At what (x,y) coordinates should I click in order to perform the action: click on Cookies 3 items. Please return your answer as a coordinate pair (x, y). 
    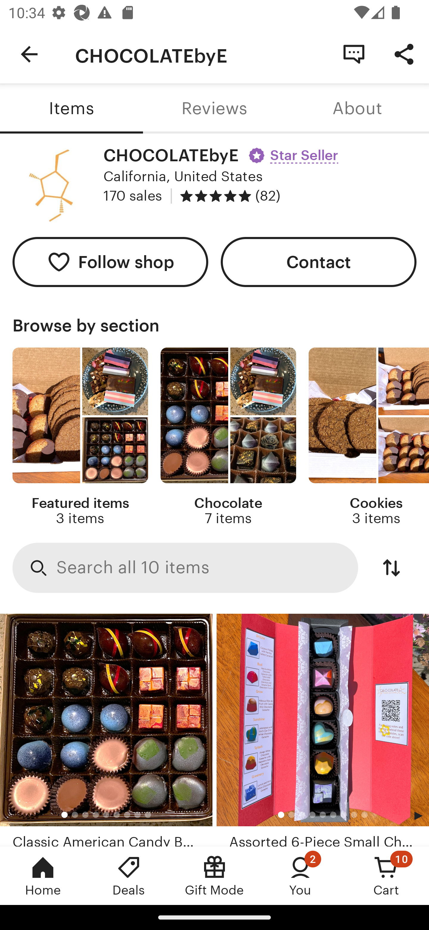
    Looking at the image, I should click on (369, 437).